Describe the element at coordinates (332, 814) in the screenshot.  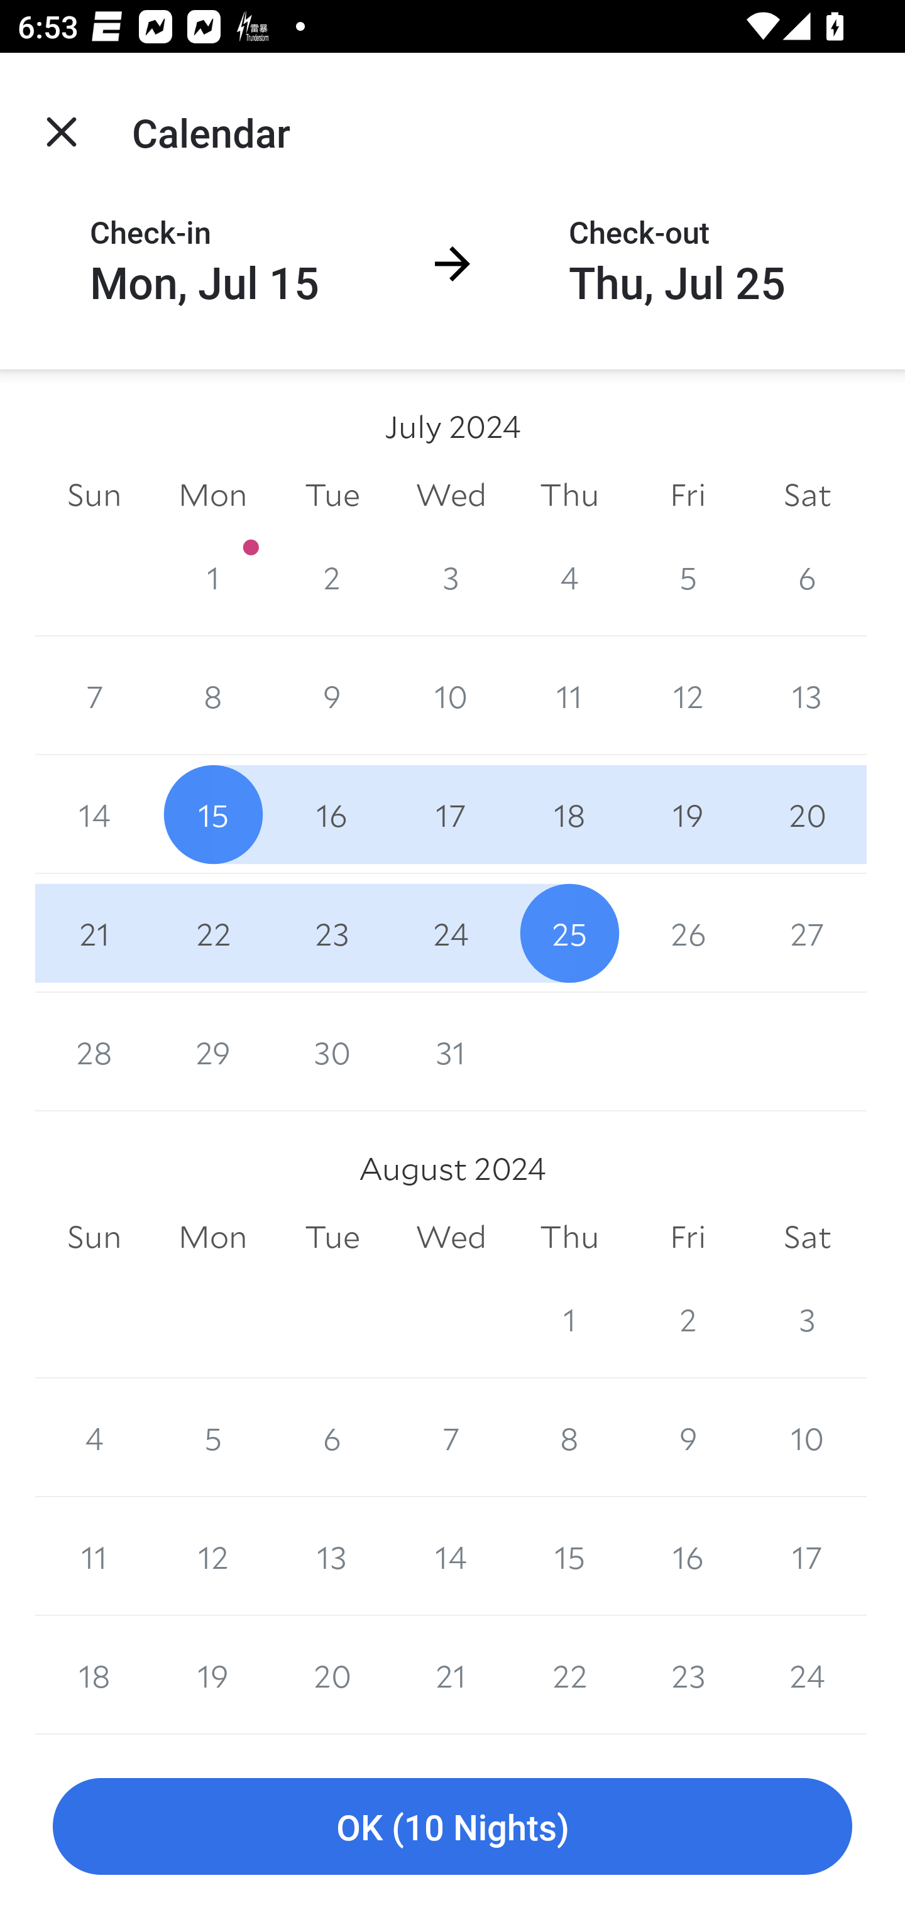
I see `16 16 July 2024` at that location.